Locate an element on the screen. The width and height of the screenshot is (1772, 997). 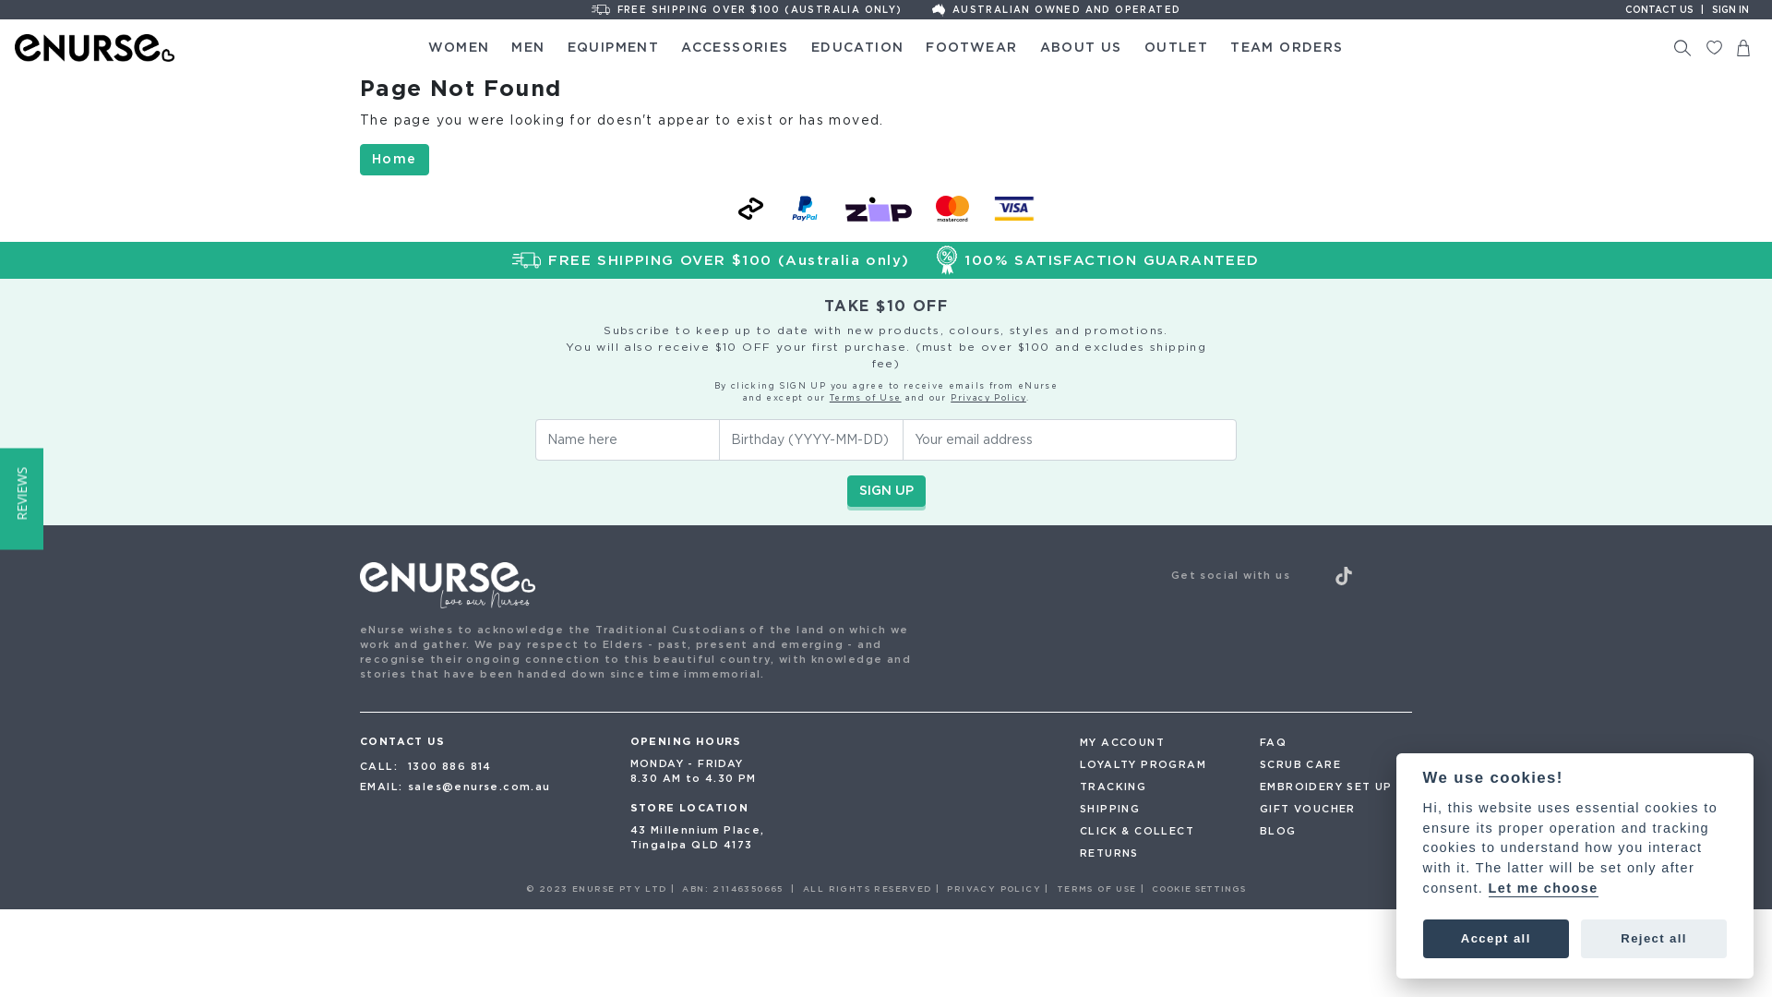
CONTACT US is located at coordinates (402, 741).